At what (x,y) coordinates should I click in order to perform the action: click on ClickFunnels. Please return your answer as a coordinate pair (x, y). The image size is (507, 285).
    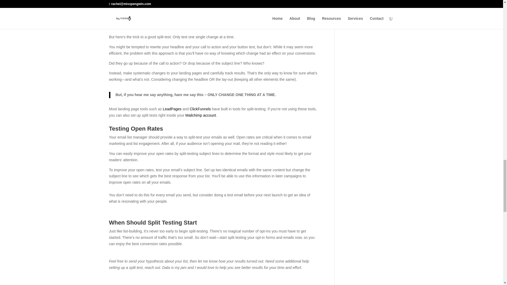
    Looking at the image, I should click on (200, 109).